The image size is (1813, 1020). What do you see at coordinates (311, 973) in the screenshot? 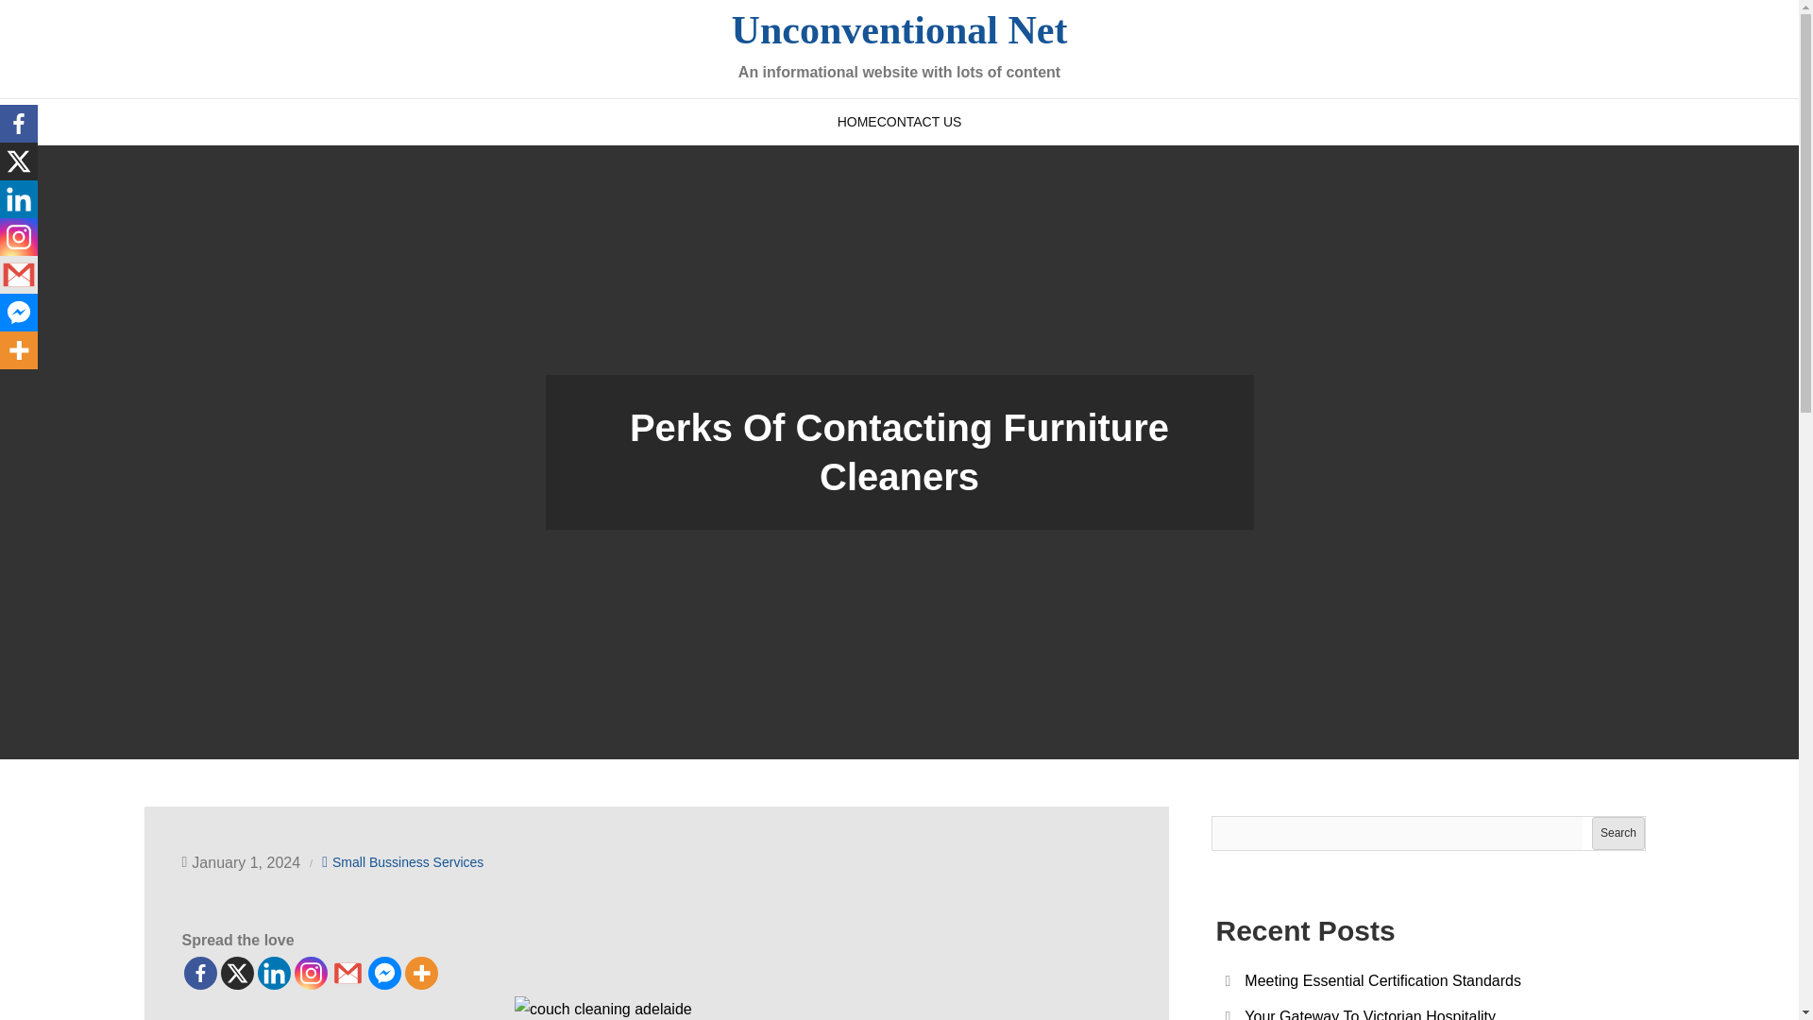
I see `Instagram` at bounding box center [311, 973].